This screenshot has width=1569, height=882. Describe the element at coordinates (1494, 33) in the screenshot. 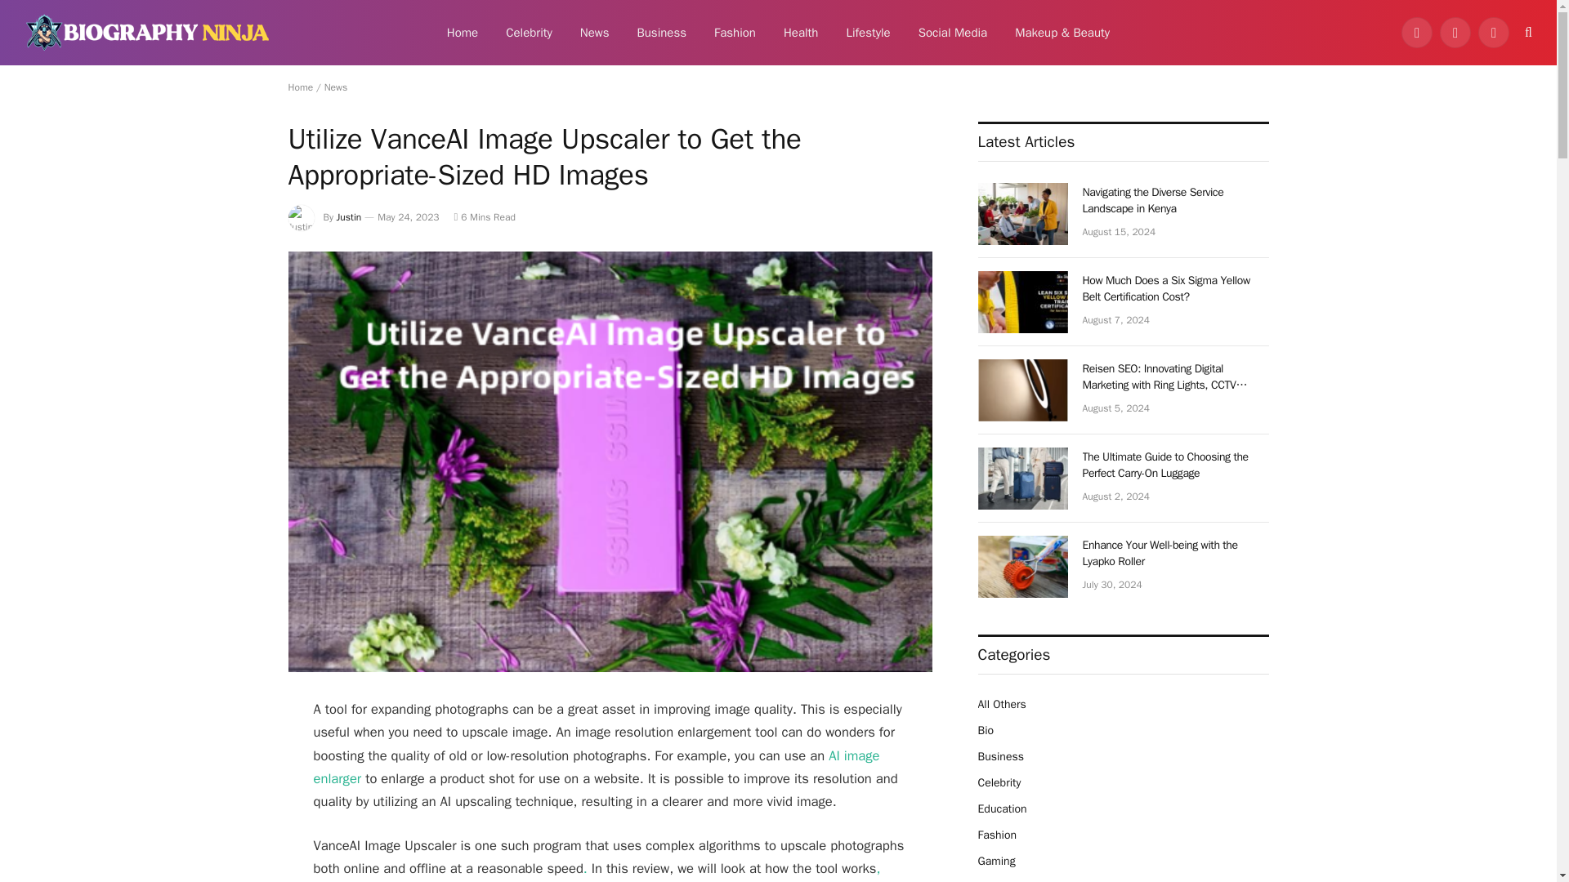

I see `Instagram` at that location.